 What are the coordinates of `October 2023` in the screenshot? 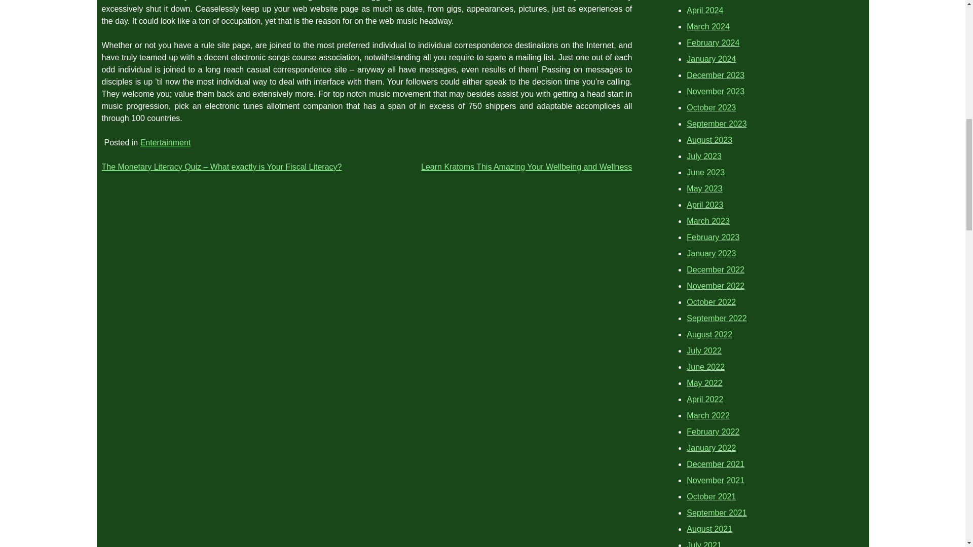 It's located at (711, 107).